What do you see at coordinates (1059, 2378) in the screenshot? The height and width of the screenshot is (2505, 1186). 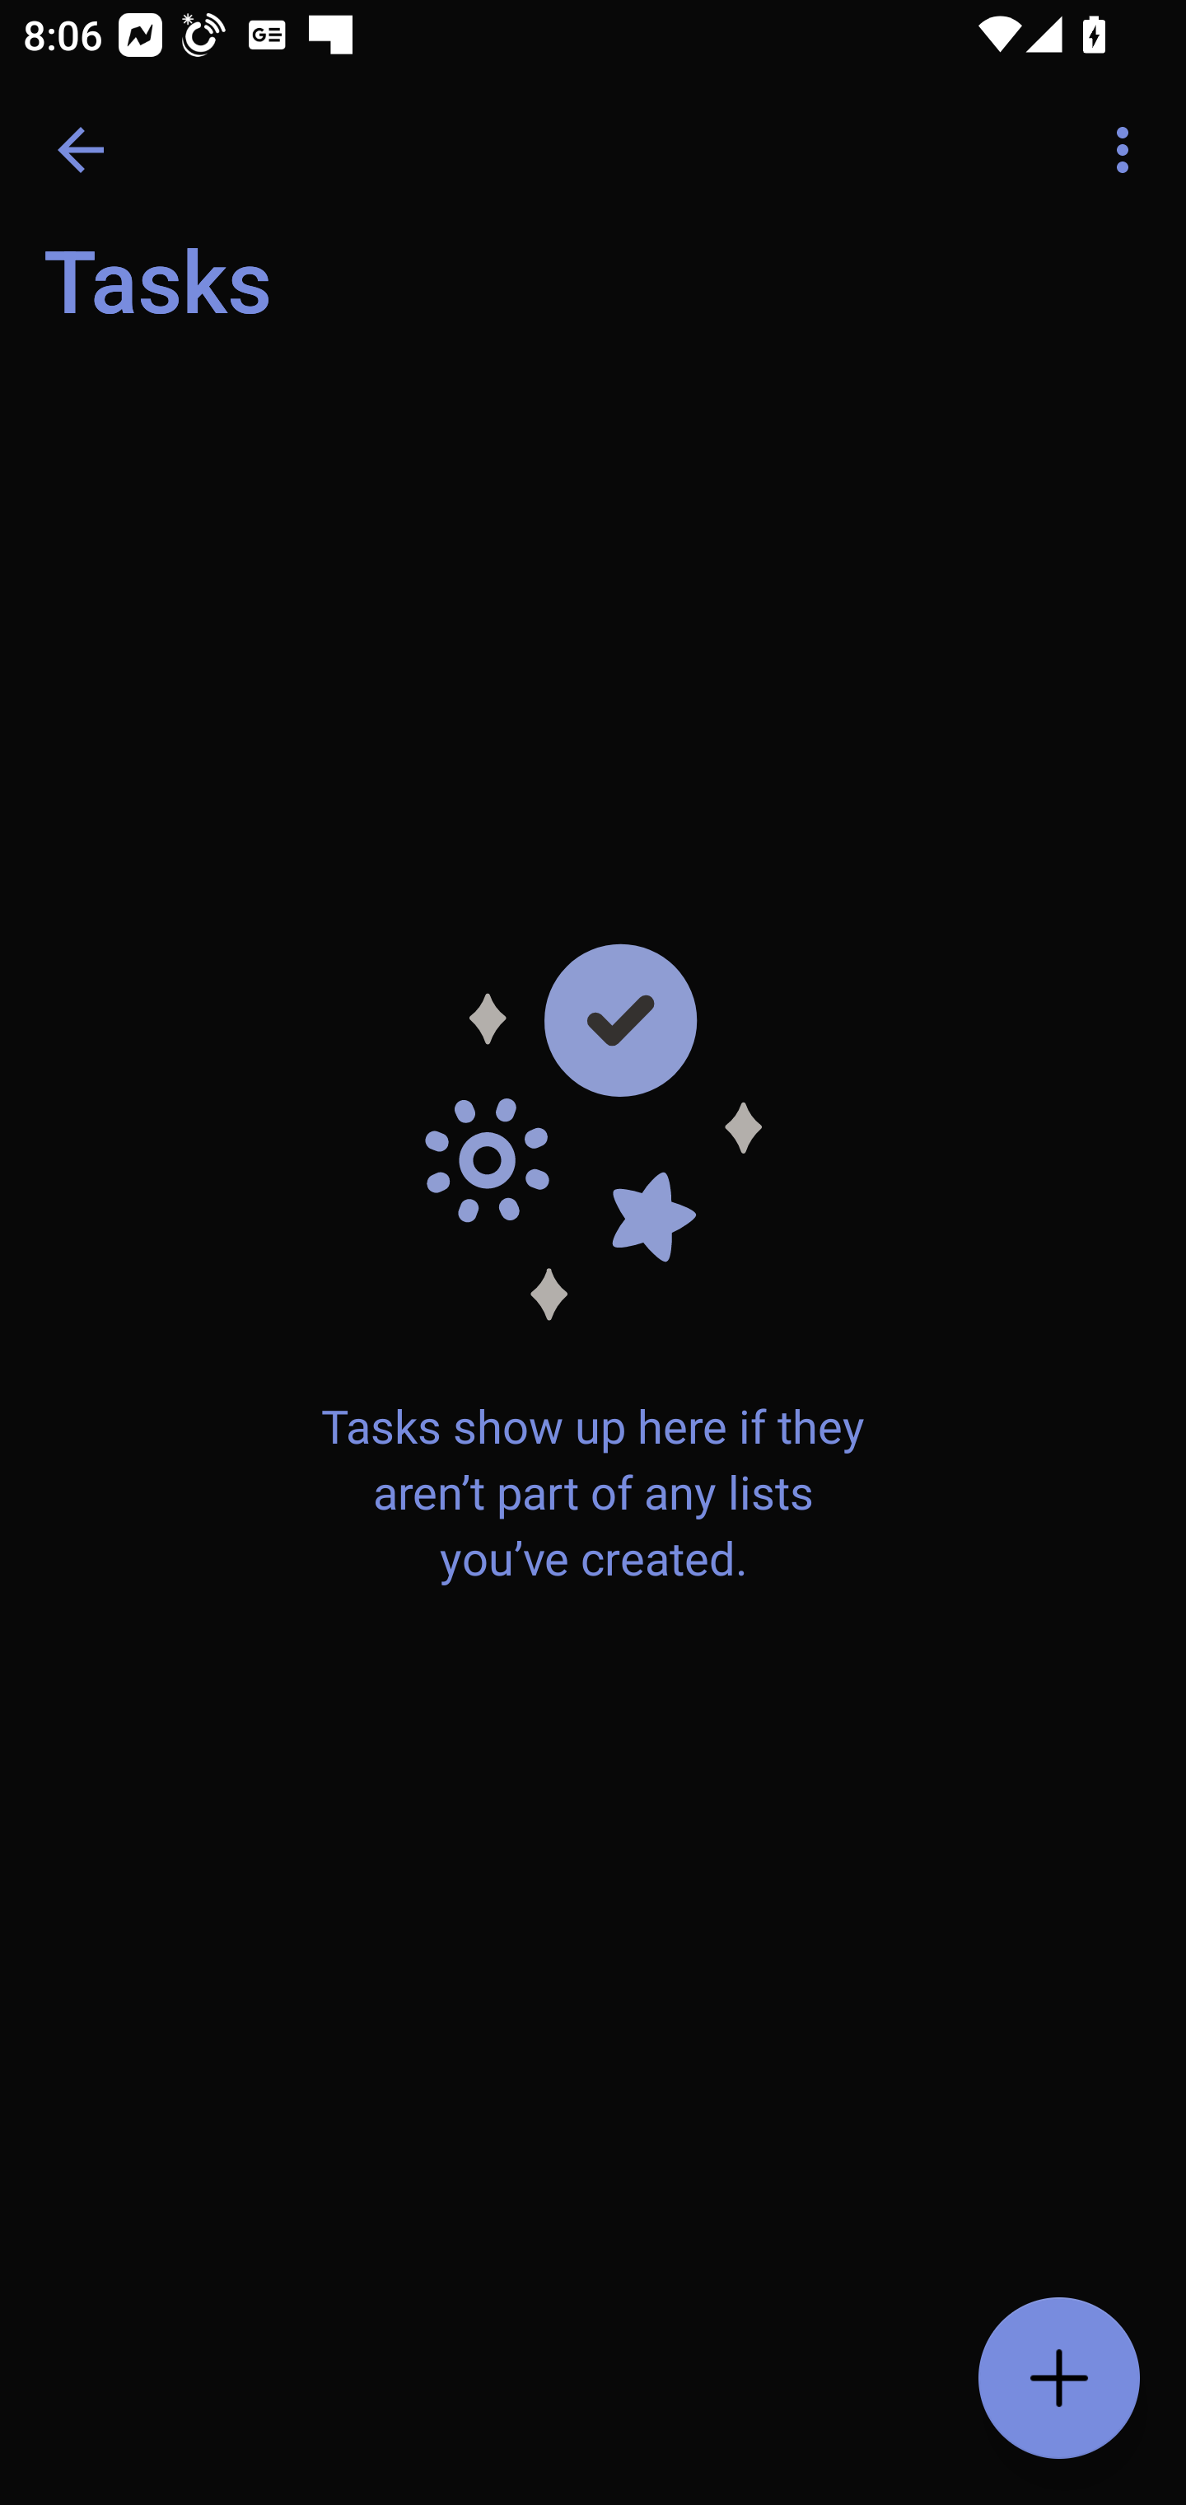 I see `Add a task` at bounding box center [1059, 2378].